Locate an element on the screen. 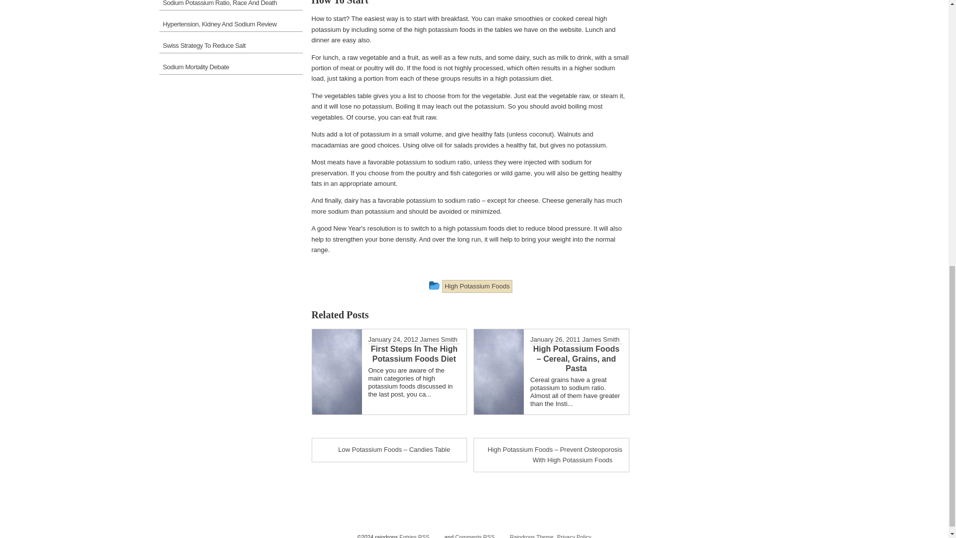 The image size is (956, 538). Sodium Mortality Debate is located at coordinates (231, 66).